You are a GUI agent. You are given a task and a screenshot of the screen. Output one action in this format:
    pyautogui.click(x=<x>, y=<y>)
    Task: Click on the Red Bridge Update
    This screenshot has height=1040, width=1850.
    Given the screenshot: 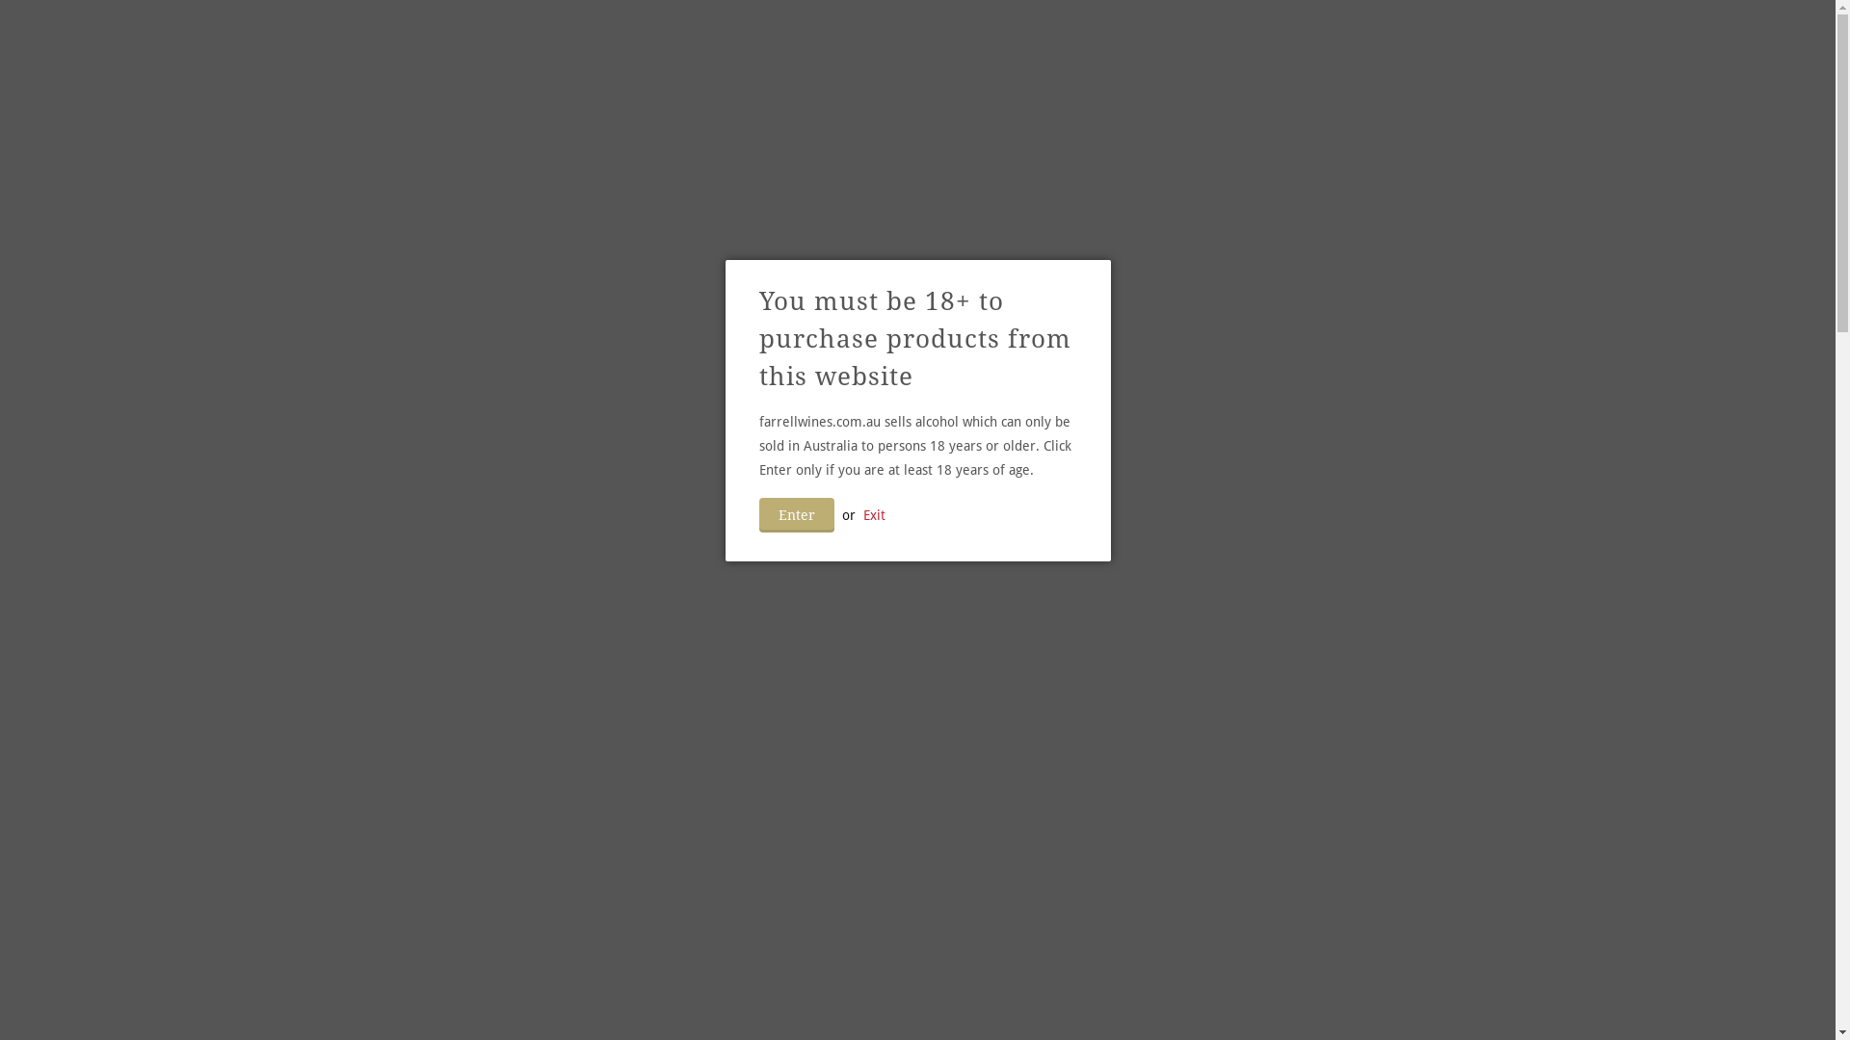 What is the action you would take?
    pyautogui.click(x=833, y=774)
    